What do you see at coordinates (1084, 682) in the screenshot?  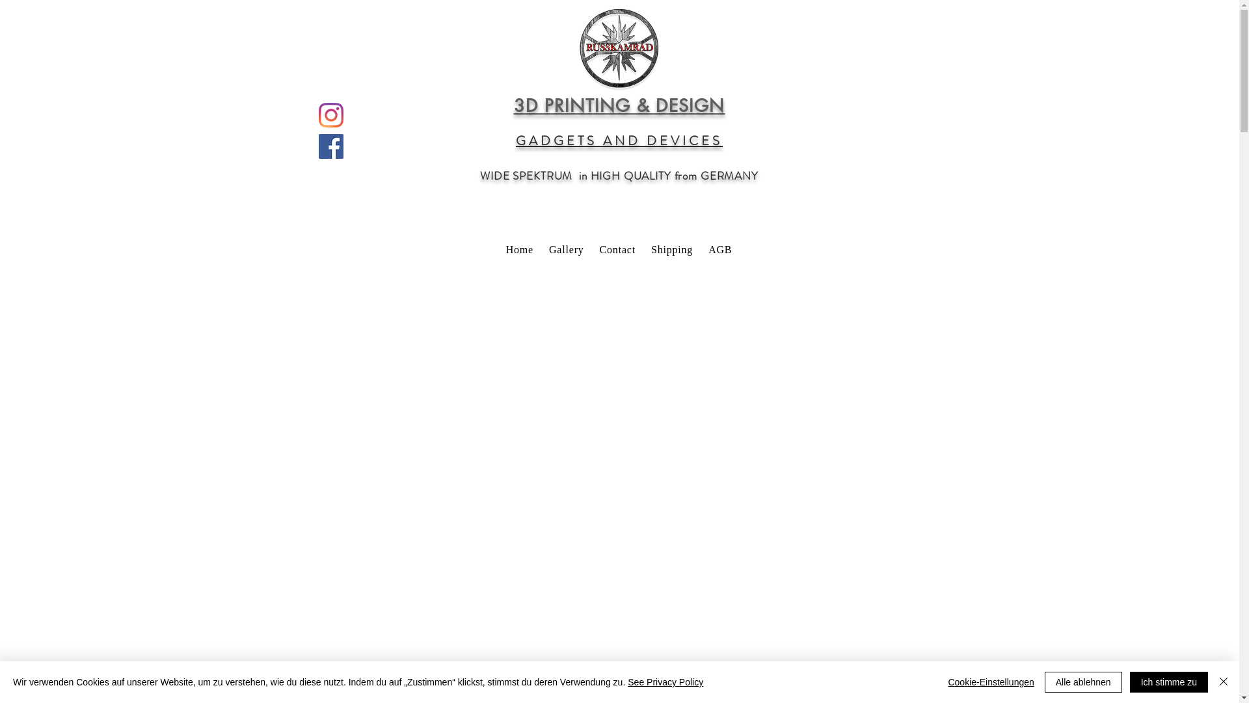 I see `Alle ablehnen` at bounding box center [1084, 682].